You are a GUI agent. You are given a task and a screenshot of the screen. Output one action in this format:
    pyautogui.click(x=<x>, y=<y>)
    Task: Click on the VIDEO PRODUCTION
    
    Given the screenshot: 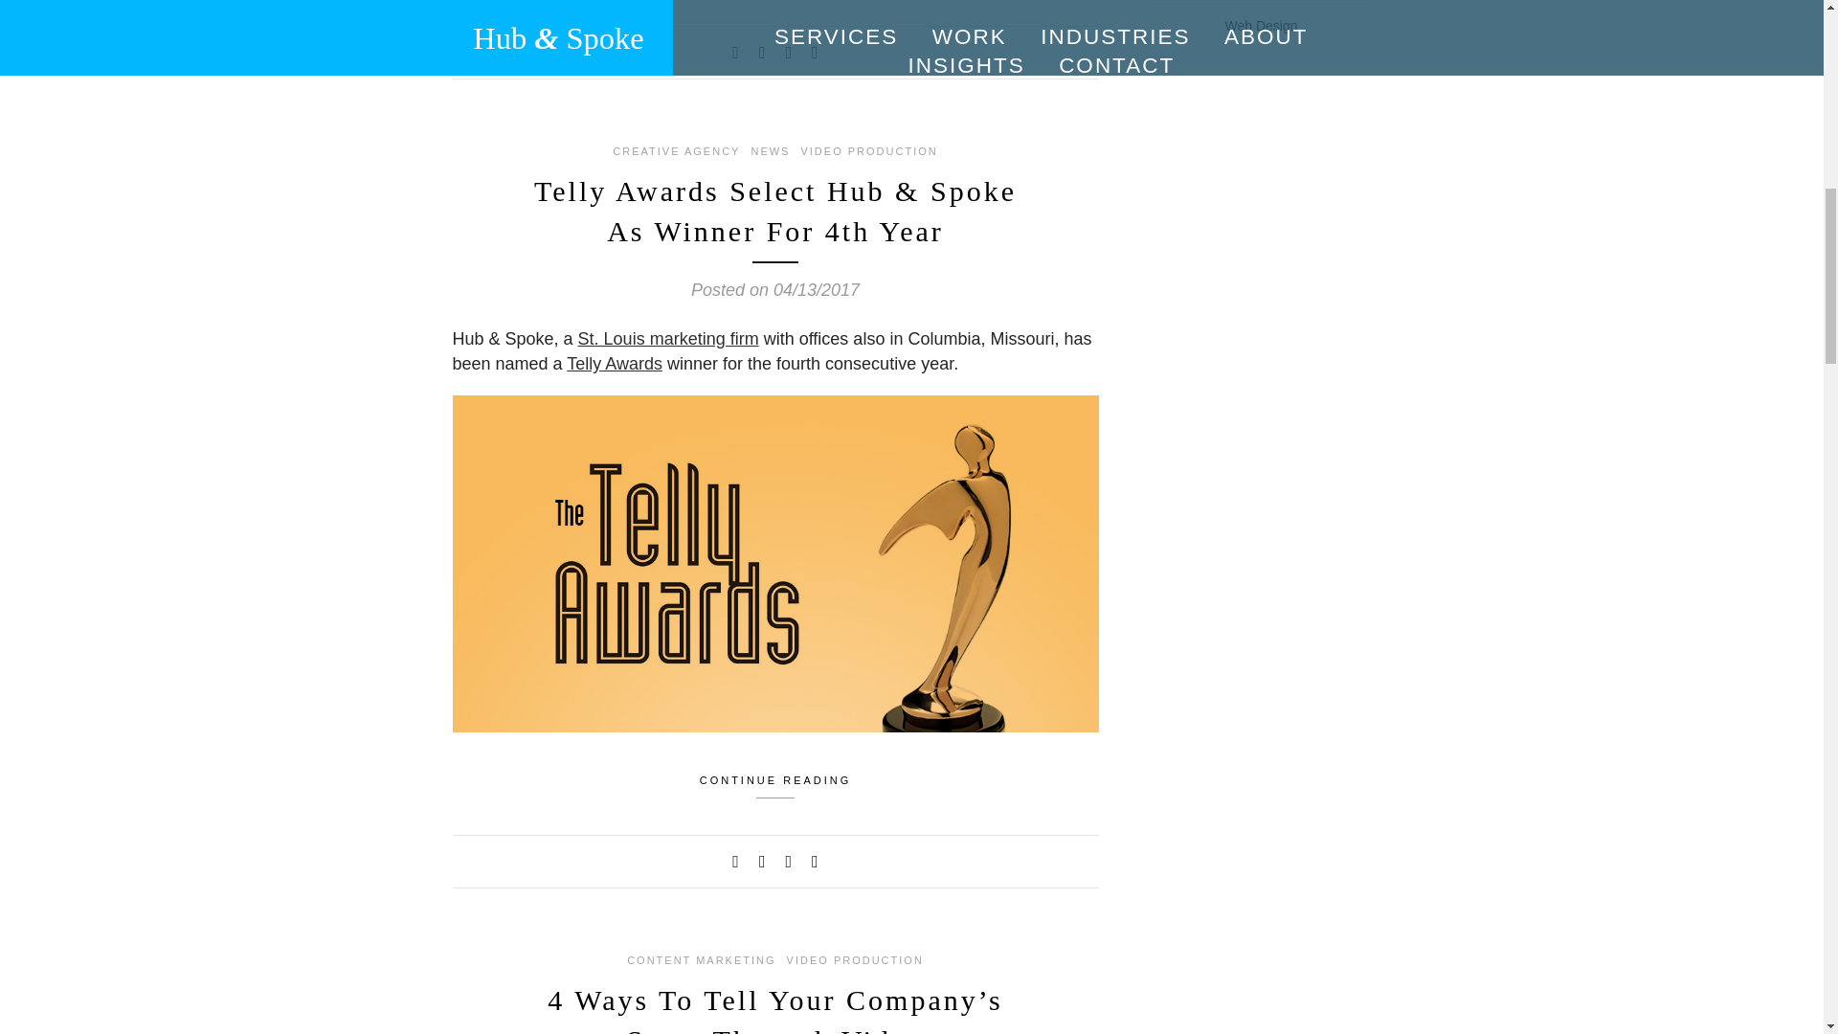 What is the action you would take?
    pyautogui.click(x=855, y=960)
    